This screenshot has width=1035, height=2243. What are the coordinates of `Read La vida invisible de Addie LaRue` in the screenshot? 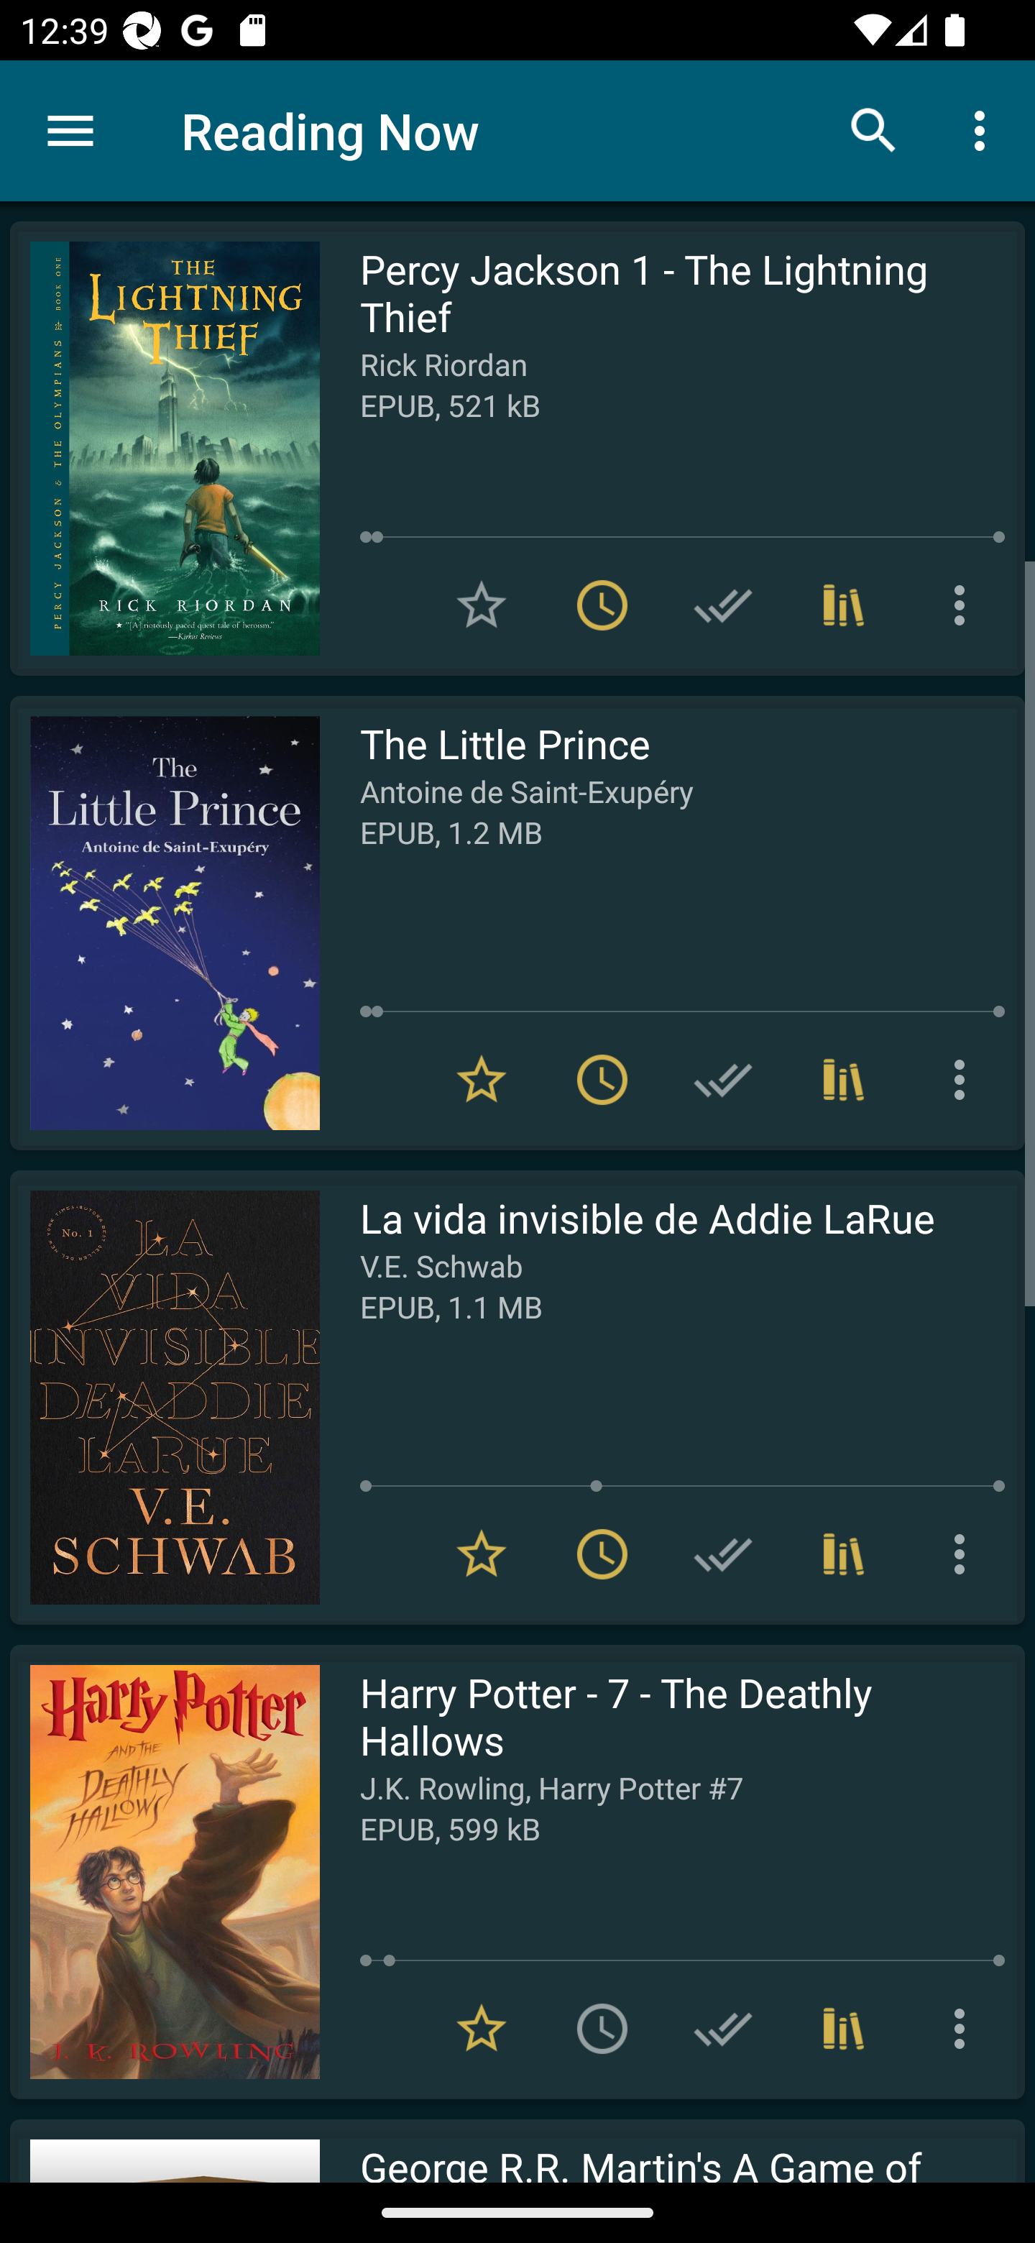 It's located at (165, 1397).